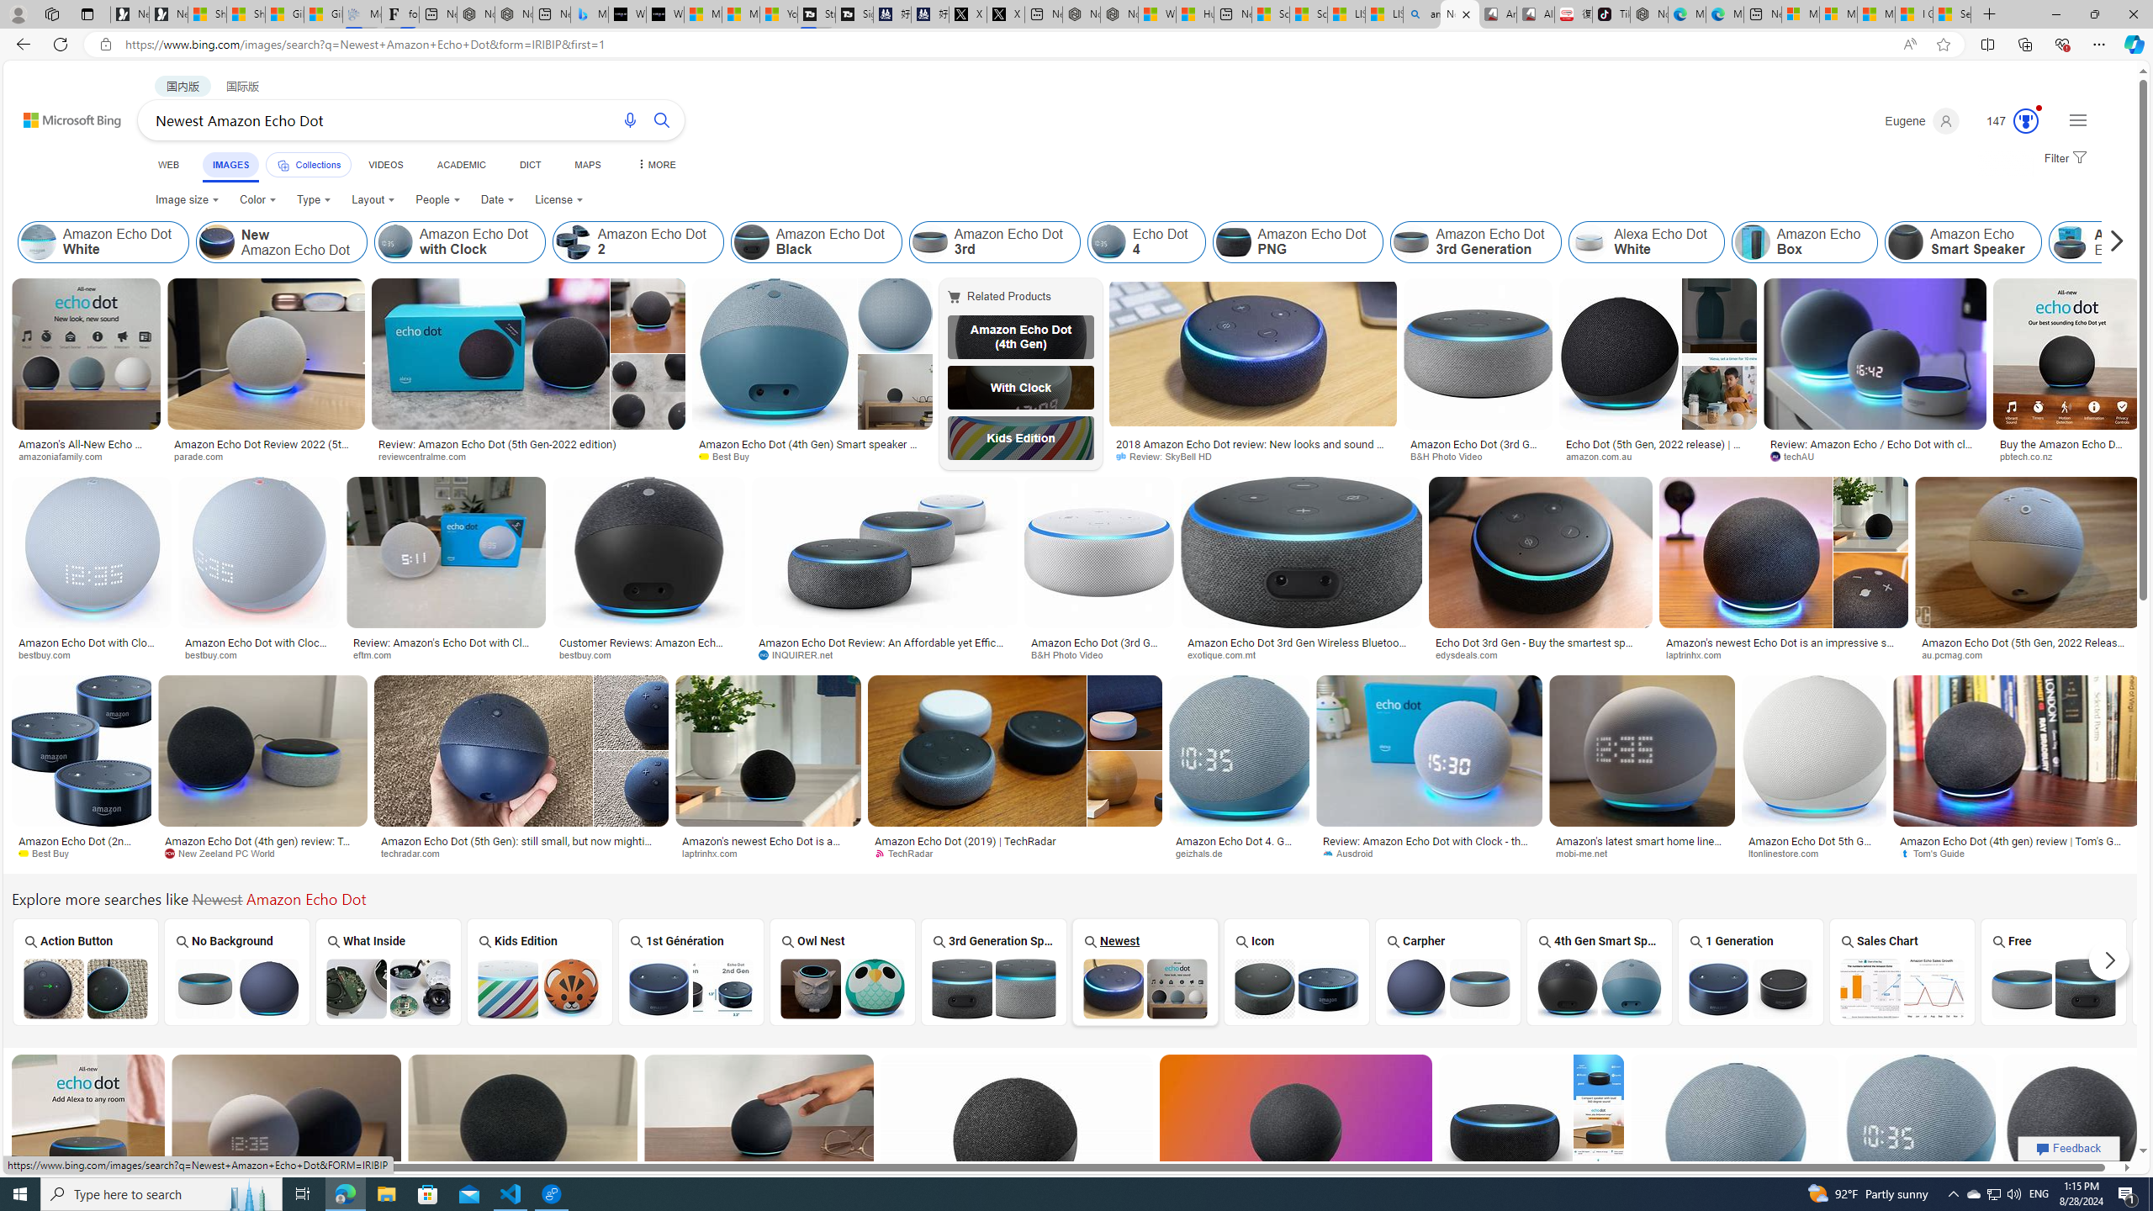 Image resolution: width=2153 pixels, height=1211 pixels. What do you see at coordinates (2054, 972) in the screenshot?
I see `Free` at bounding box center [2054, 972].